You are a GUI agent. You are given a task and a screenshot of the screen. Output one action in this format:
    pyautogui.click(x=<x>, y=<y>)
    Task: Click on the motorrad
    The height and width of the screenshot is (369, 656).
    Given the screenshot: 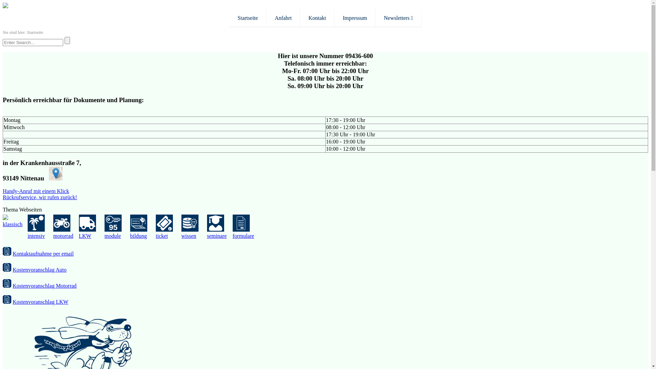 What is the action you would take?
    pyautogui.click(x=66, y=227)
    